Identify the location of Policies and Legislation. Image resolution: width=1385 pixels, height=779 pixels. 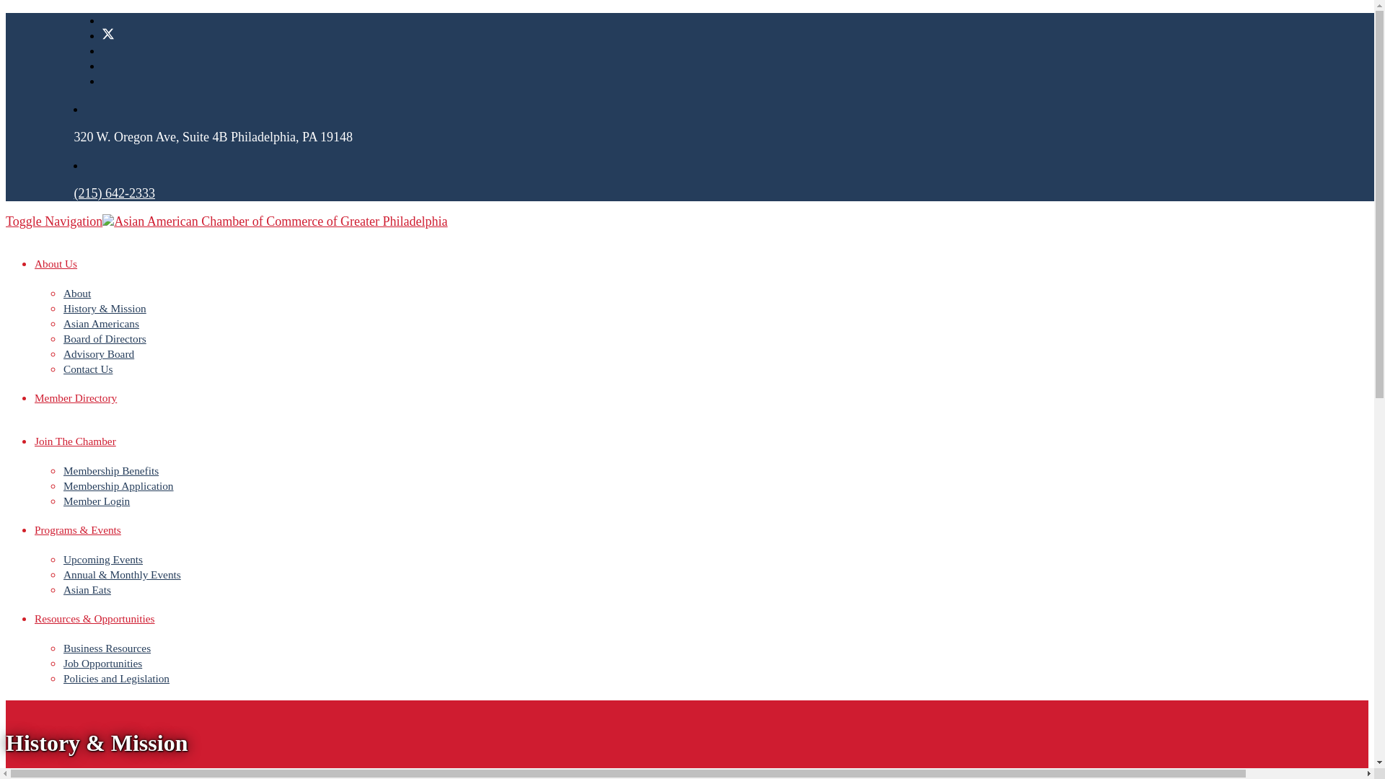
(116, 678).